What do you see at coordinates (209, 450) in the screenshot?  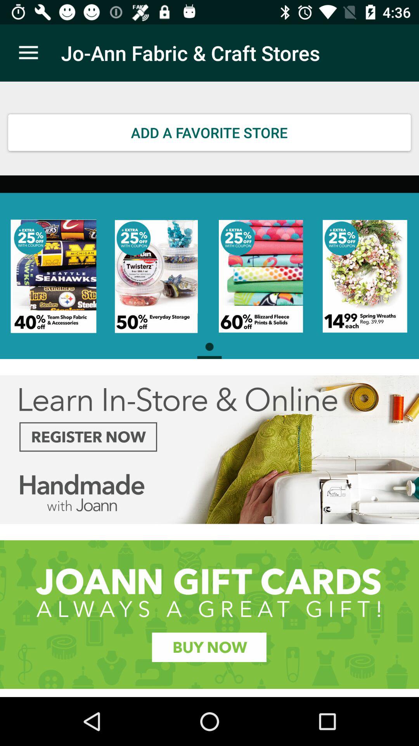 I see `register for account` at bounding box center [209, 450].